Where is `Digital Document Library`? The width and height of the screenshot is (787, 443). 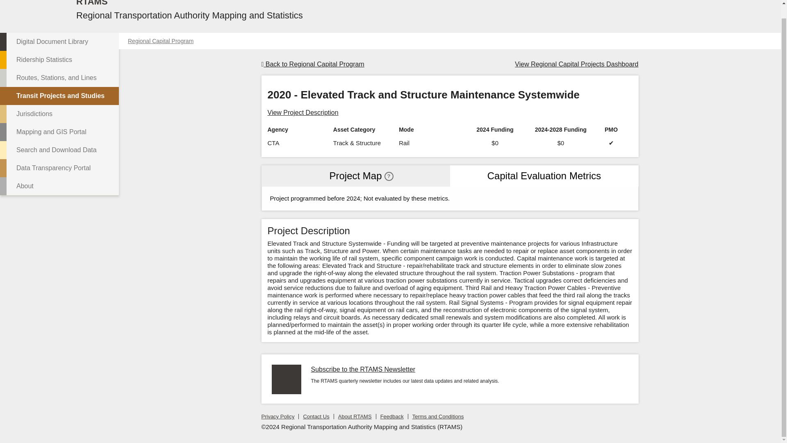
Digital Document Library is located at coordinates (59, 42).